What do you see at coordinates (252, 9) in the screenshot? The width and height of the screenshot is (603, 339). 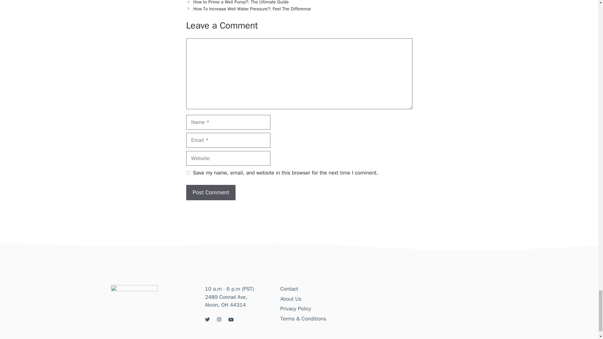 I see `How To Increase Well Water Pressure?: Feel The Difference` at bounding box center [252, 9].